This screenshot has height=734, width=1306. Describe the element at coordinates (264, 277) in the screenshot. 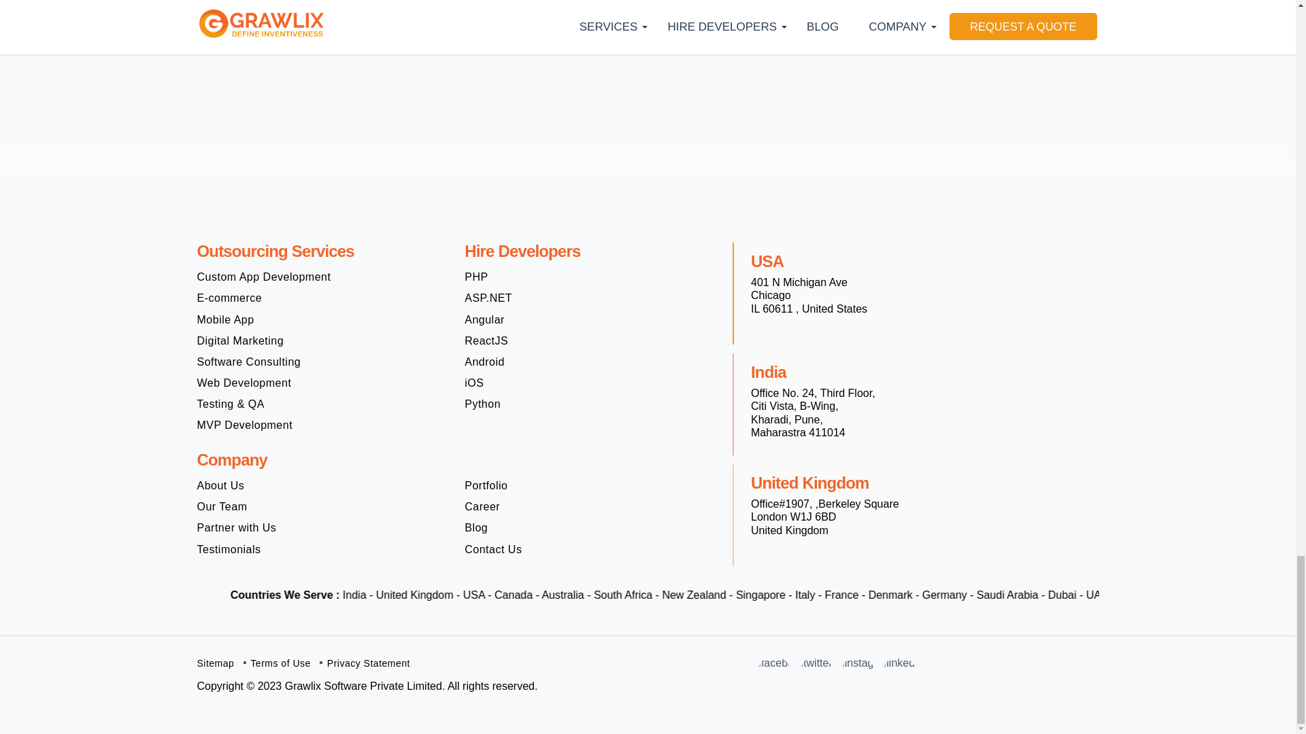

I see `Custom Software Development Provider Company` at that location.